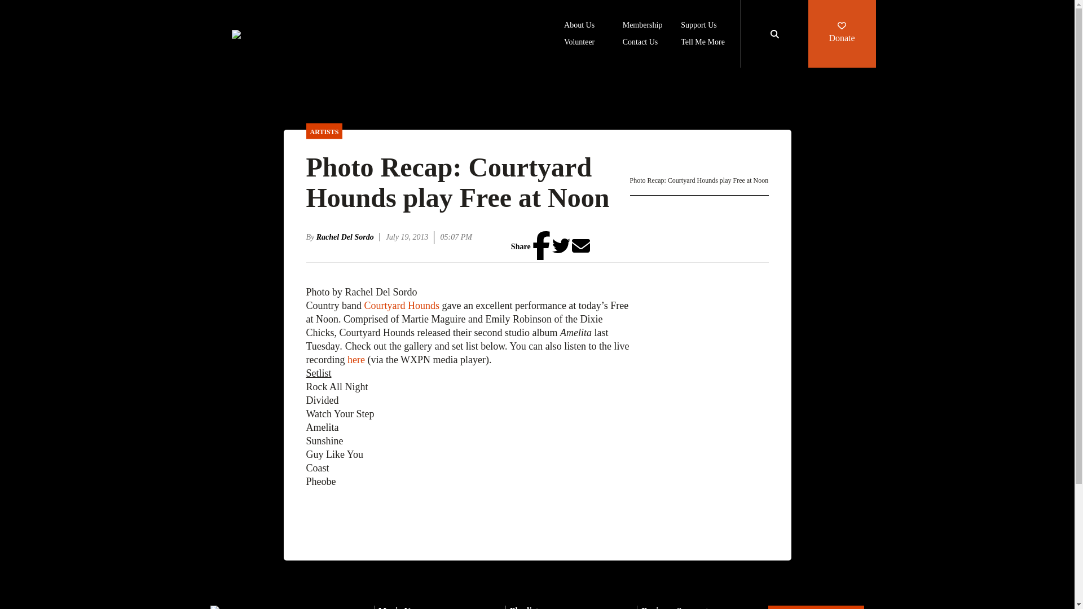 This screenshot has height=609, width=1083. What do you see at coordinates (698, 26) in the screenshot?
I see `Support Us` at bounding box center [698, 26].